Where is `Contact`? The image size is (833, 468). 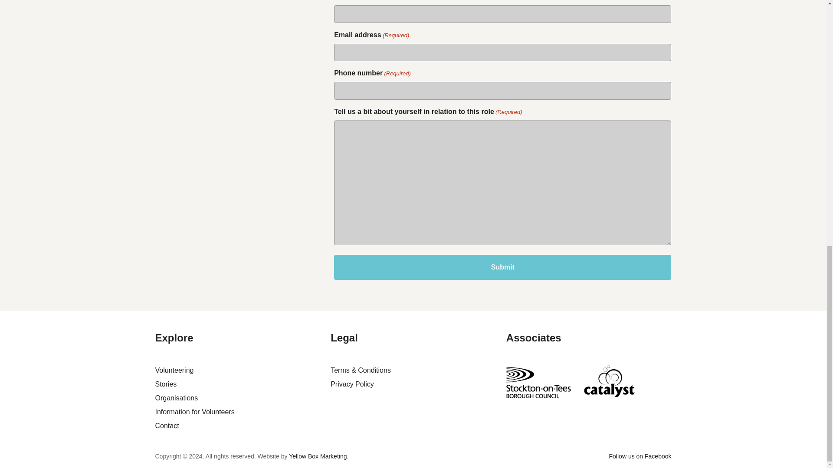
Contact is located at coordinates (167, 426).